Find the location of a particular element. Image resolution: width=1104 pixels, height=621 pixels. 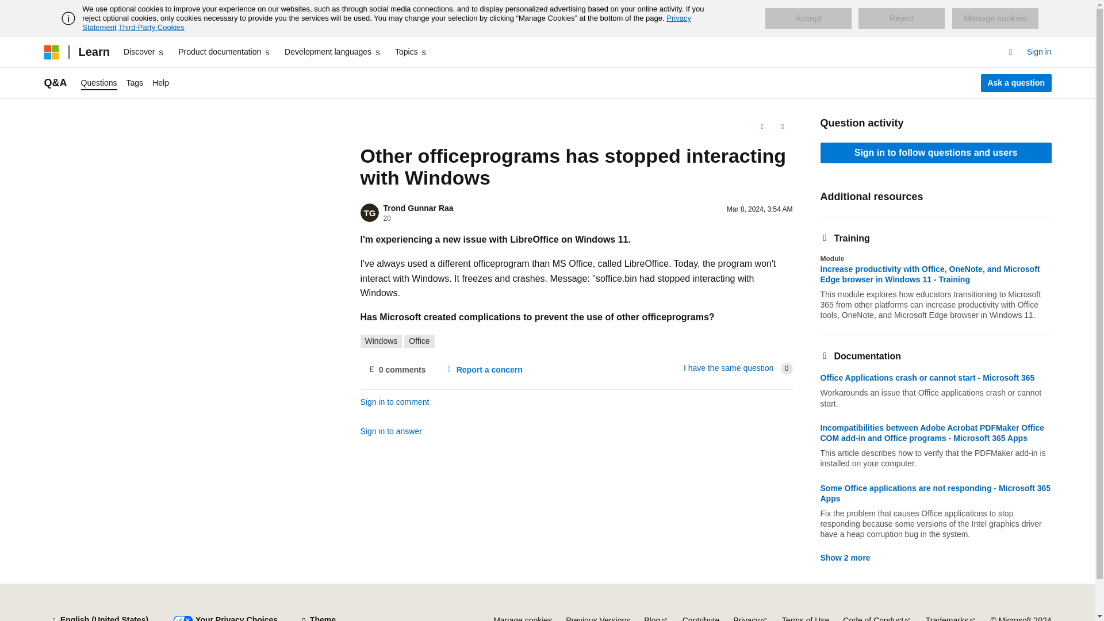

Accept is located at coordinates (808, 18).